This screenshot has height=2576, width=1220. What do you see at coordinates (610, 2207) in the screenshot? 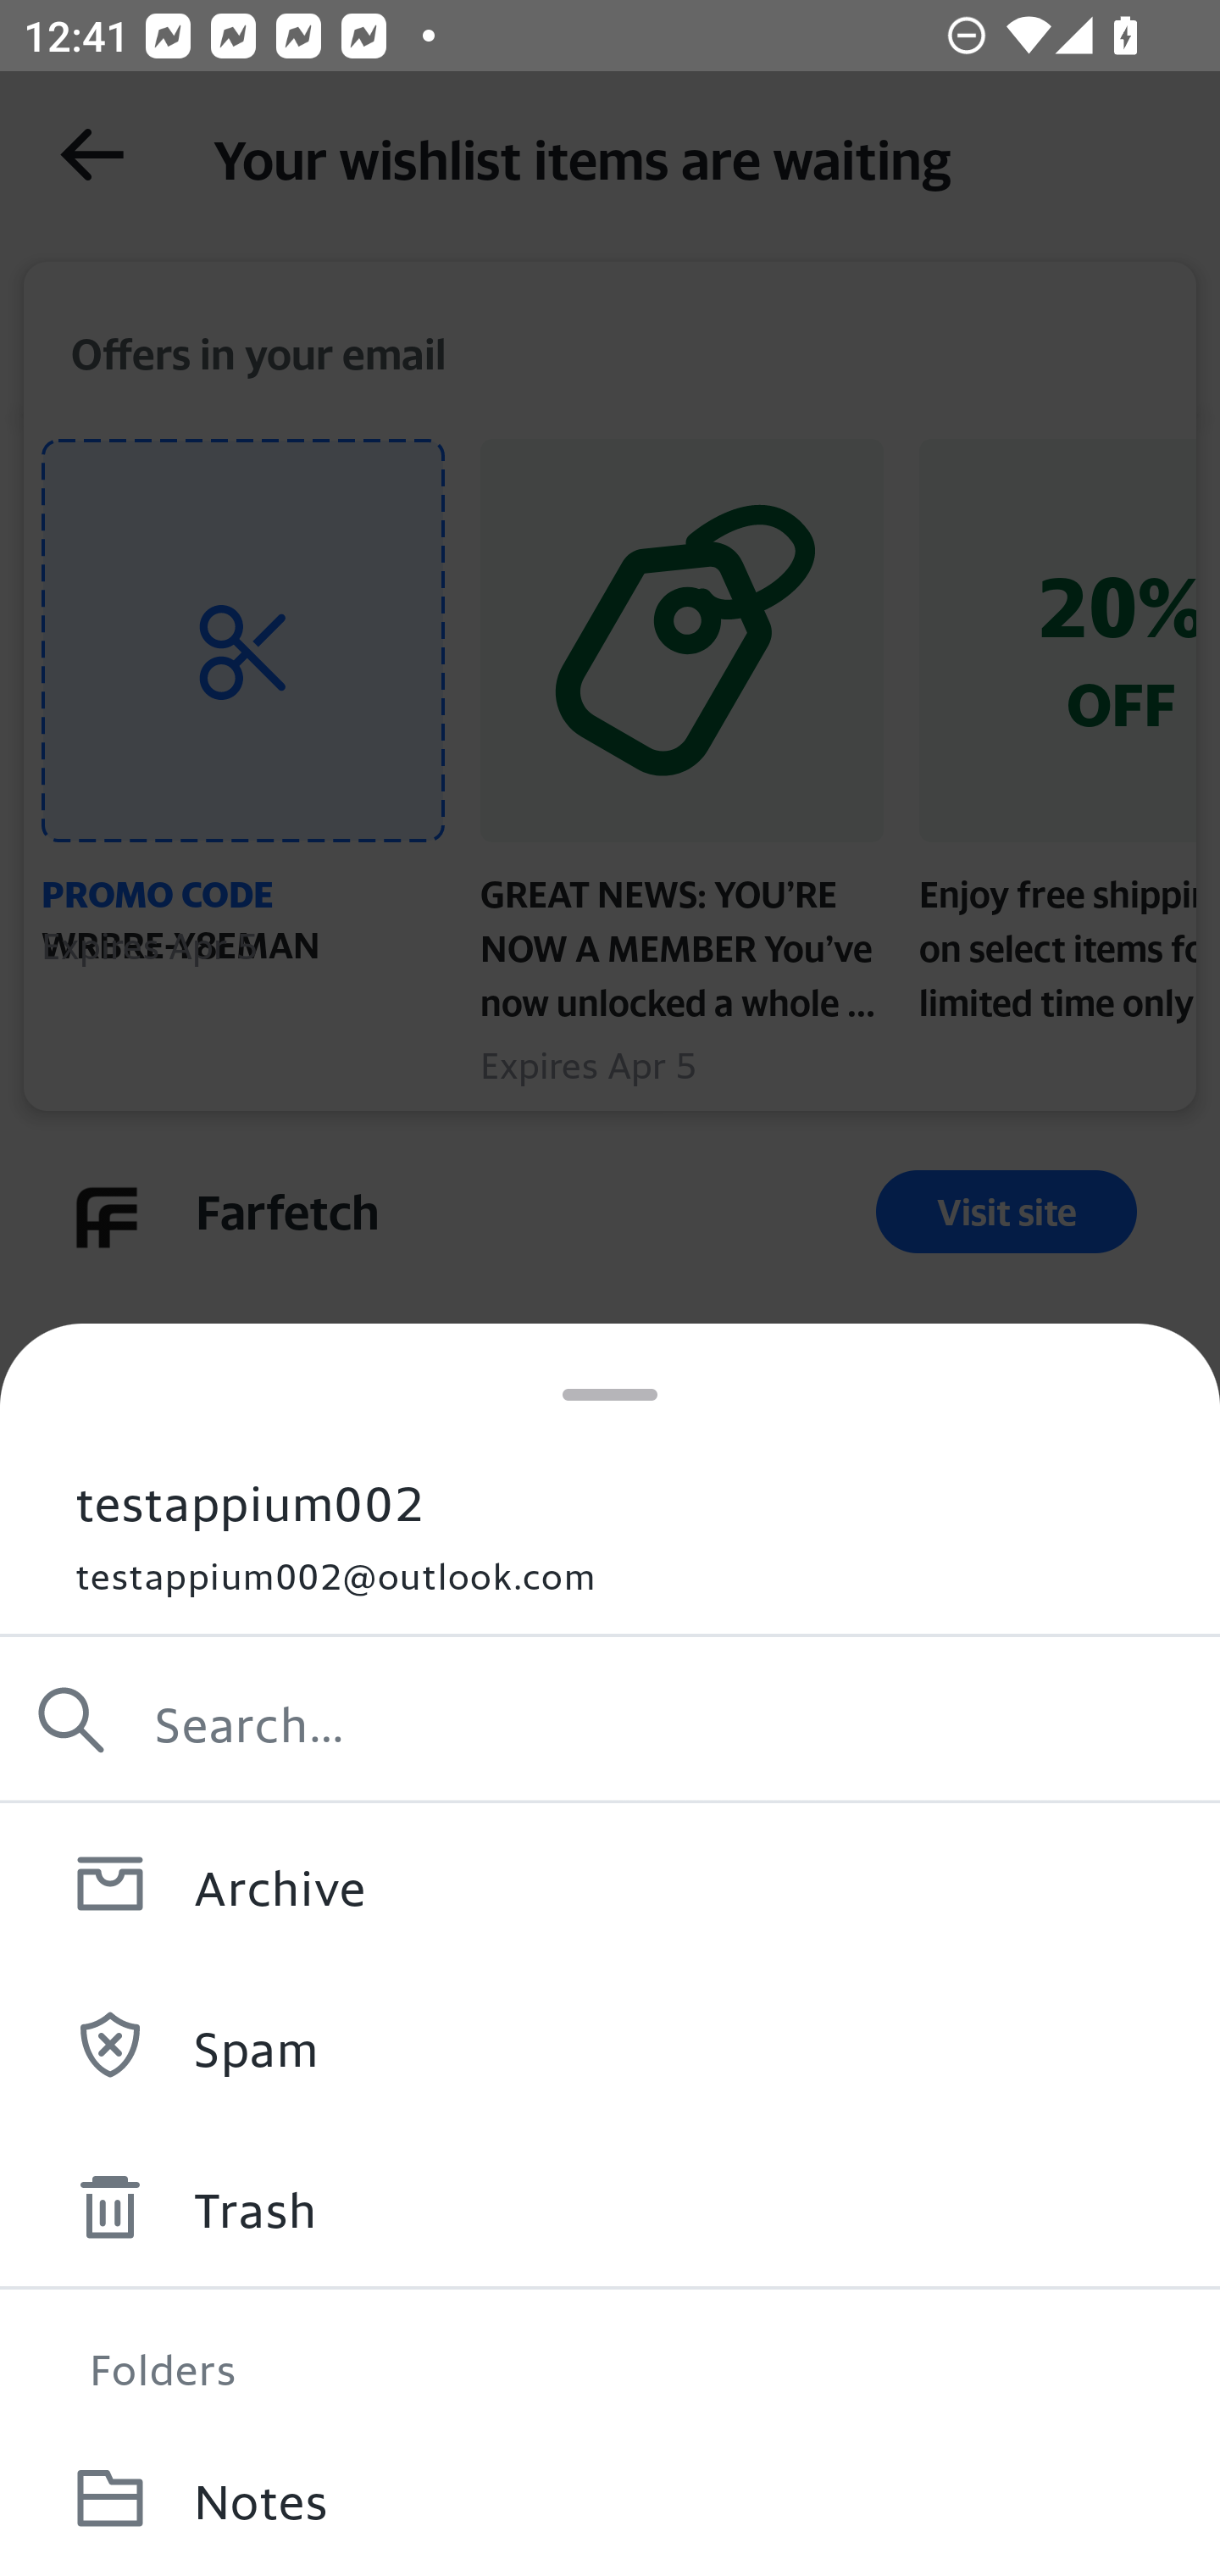
I see `Trash` at bounding box center [610, 2207].